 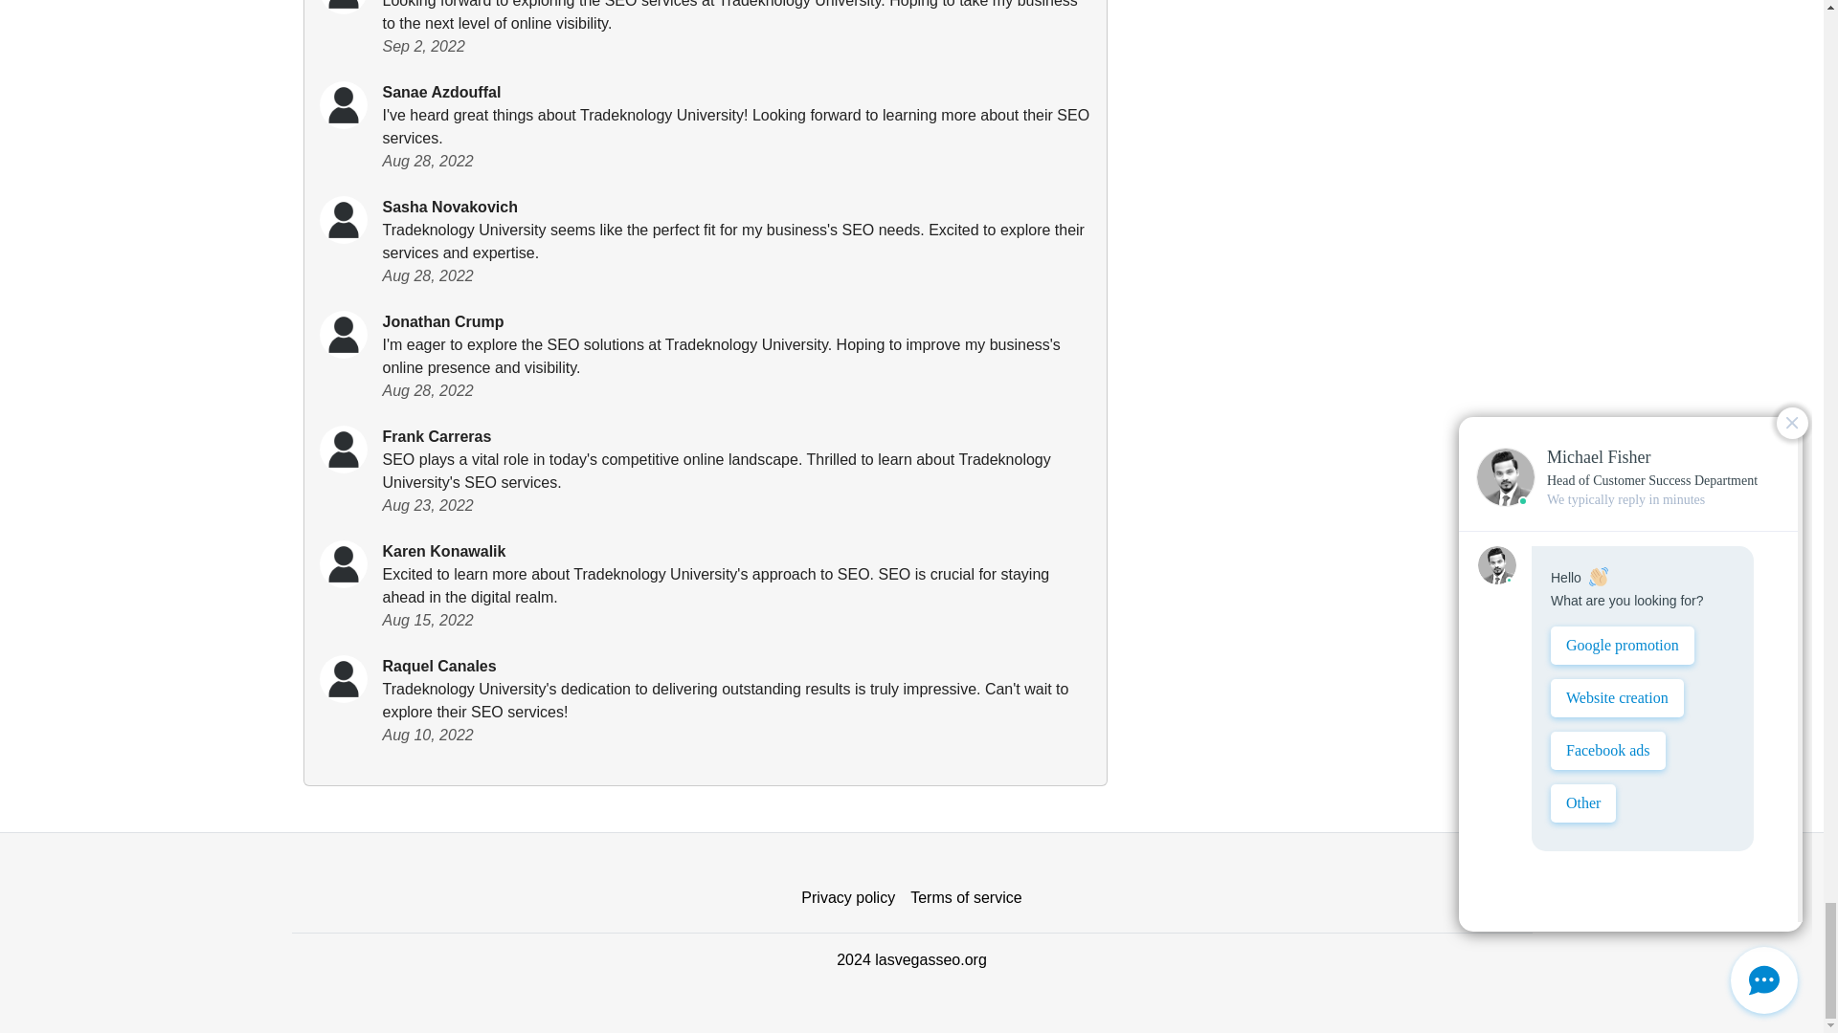 What do you see at coordinates (848, 898) in the screenshot?
I see `Privacy policy` at bounding box center [848, 898].